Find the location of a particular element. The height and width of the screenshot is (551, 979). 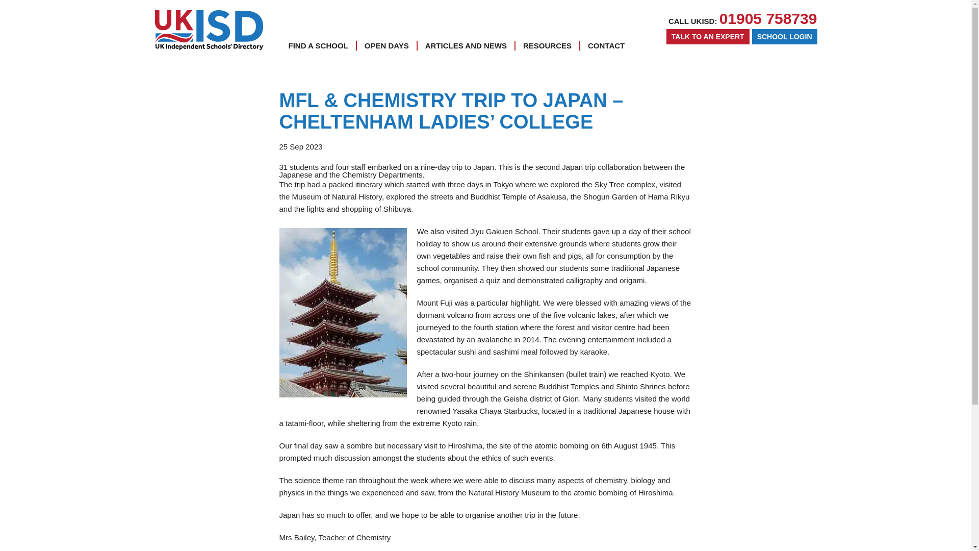

TALK TO AN EXPERT is located at coordinates (708, 37).